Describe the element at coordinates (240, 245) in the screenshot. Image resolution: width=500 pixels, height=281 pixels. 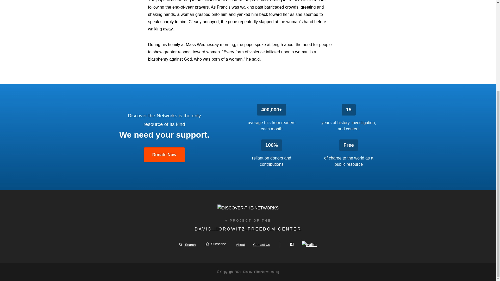
I see `About` at that location.